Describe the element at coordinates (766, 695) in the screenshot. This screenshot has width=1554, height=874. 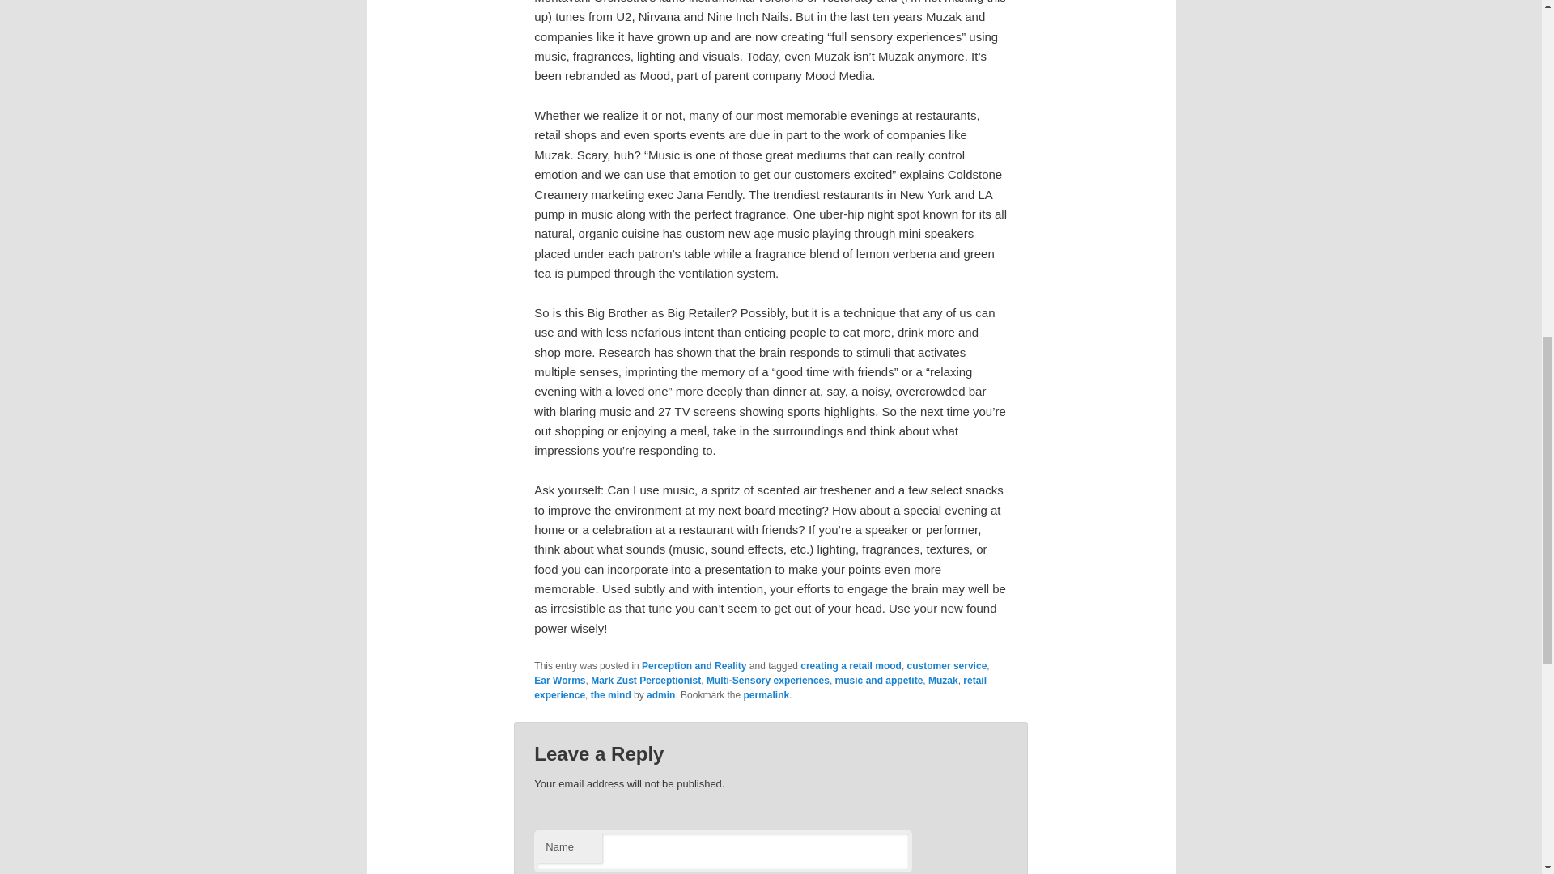
I see `Permalink to Mind Muzak` at that location.